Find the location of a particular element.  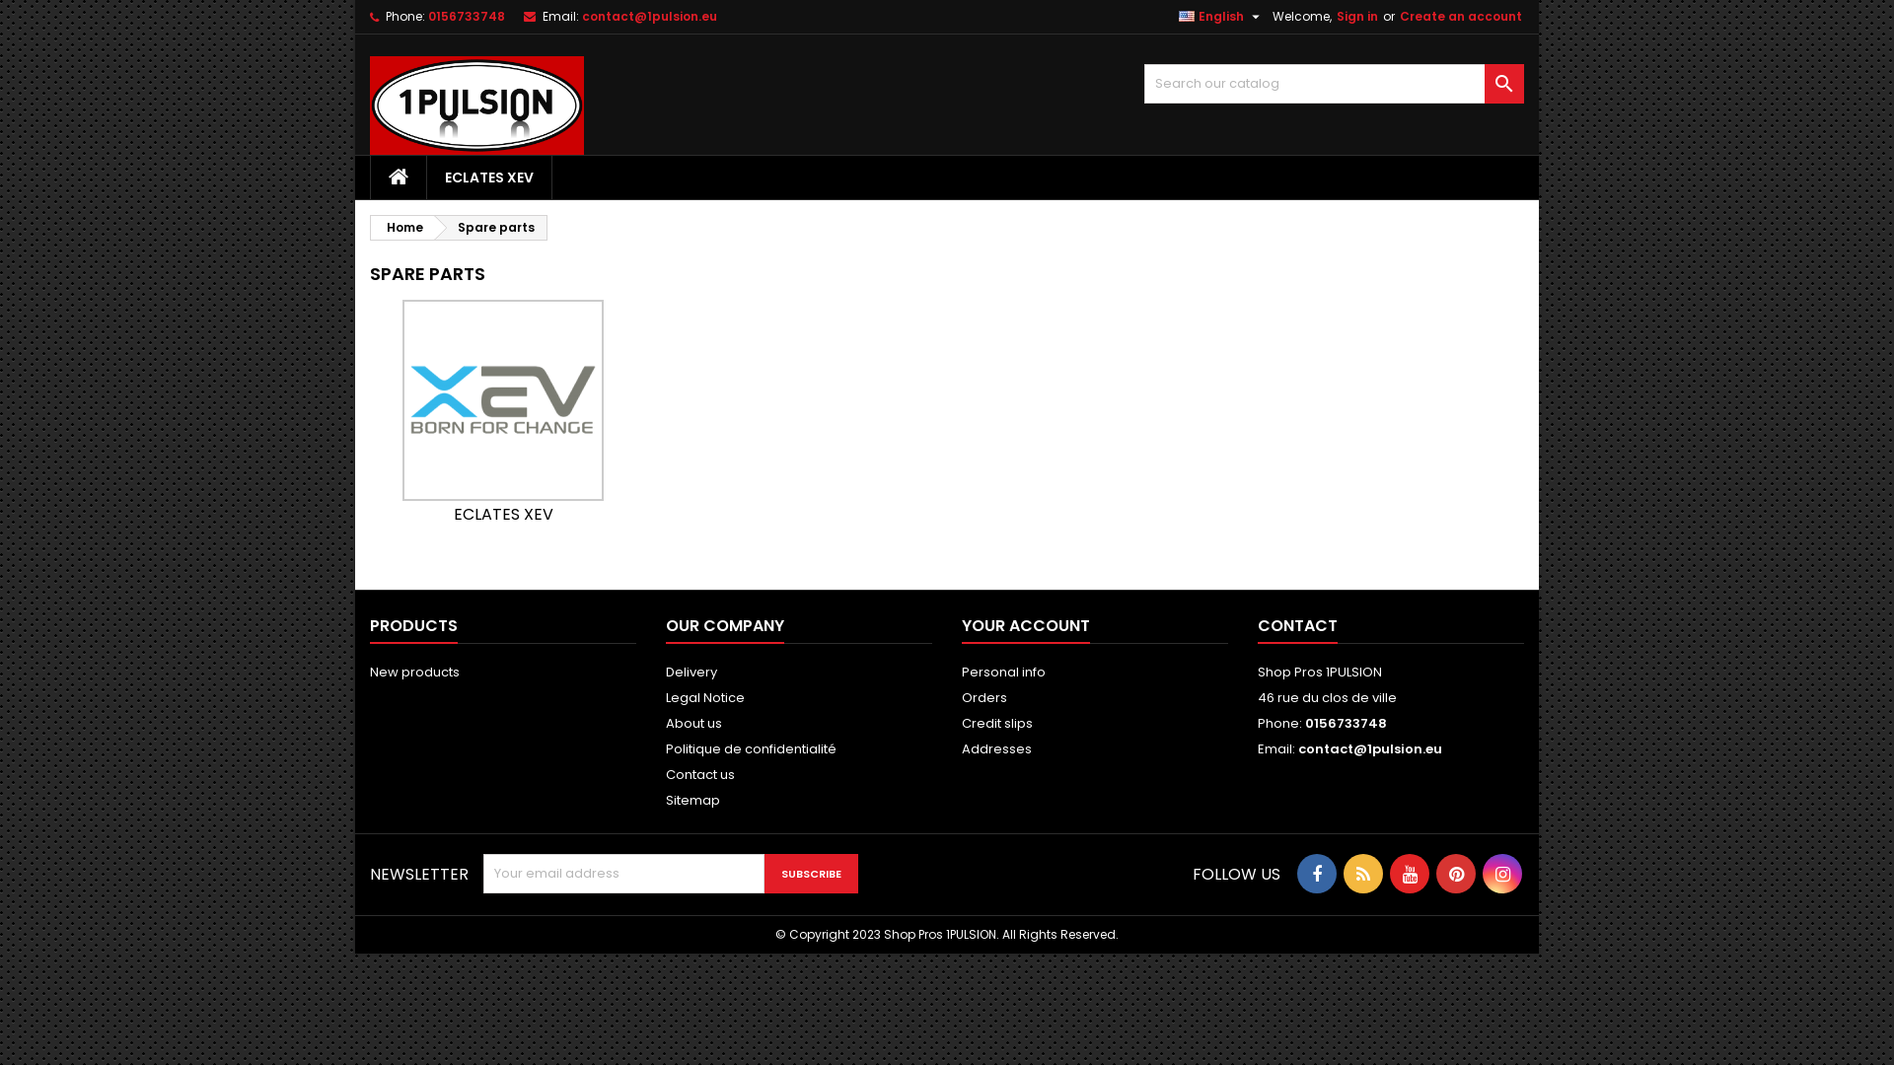

Personal info is located at coordinates (1004, 673).